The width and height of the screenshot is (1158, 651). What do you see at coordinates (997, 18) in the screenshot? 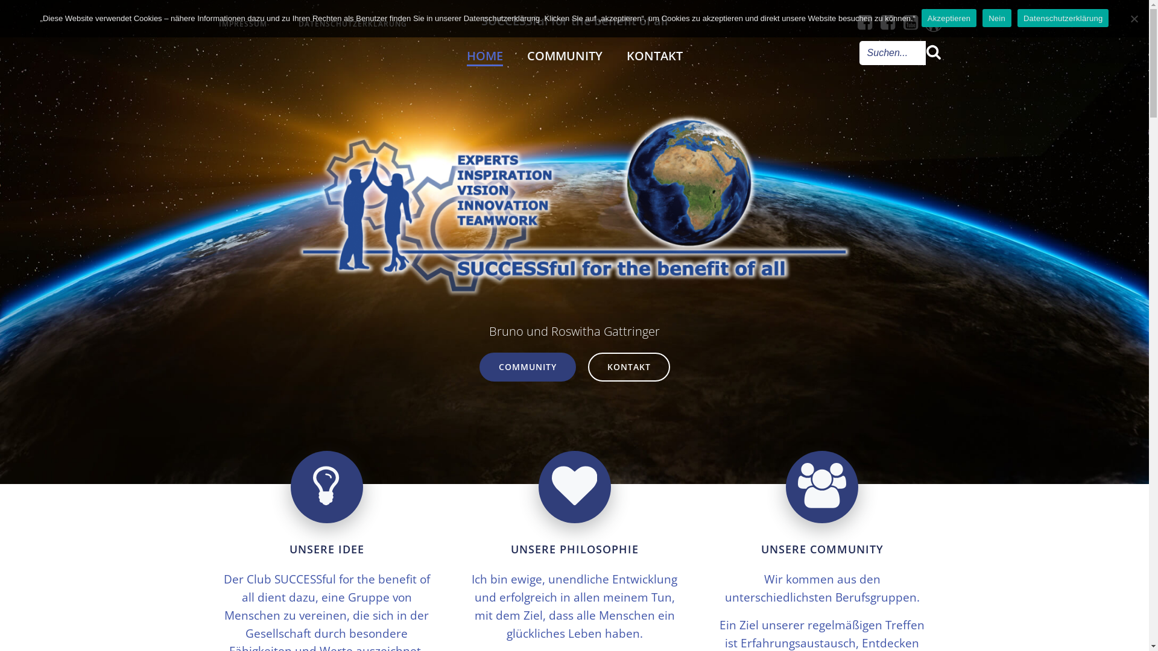
I see `Nein` at bounding box center [997, 18].